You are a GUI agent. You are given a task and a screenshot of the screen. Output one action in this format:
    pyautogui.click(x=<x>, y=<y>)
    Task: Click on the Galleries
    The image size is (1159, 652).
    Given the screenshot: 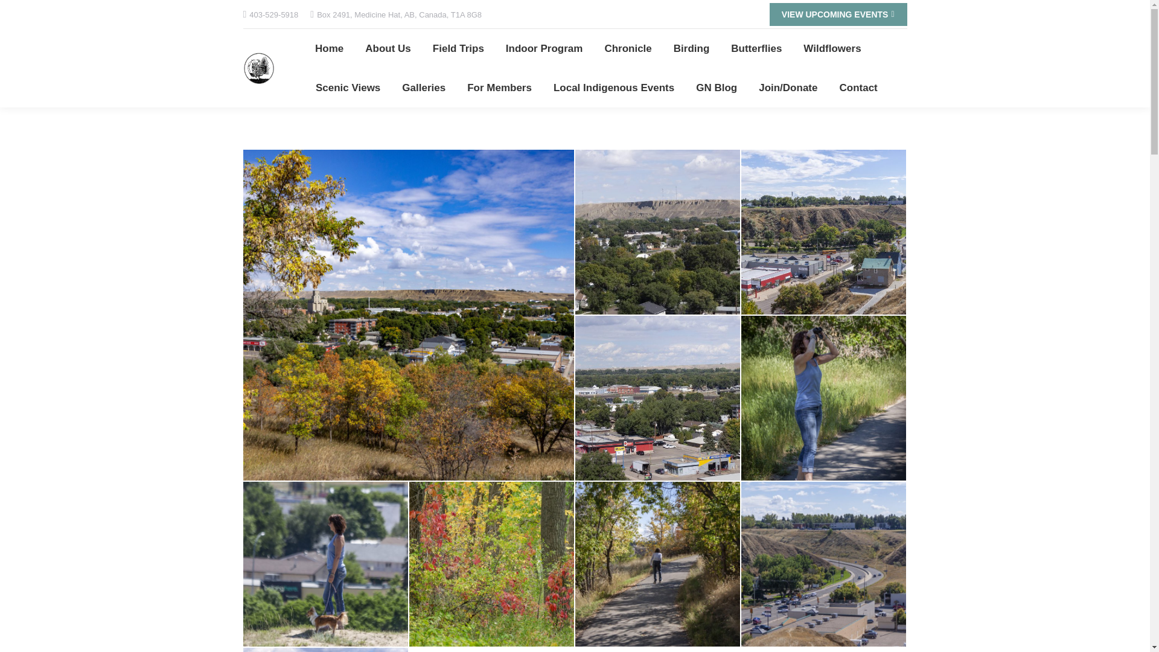 What is the action you would take?
    pyautogui.click(x=424, y=87)
    